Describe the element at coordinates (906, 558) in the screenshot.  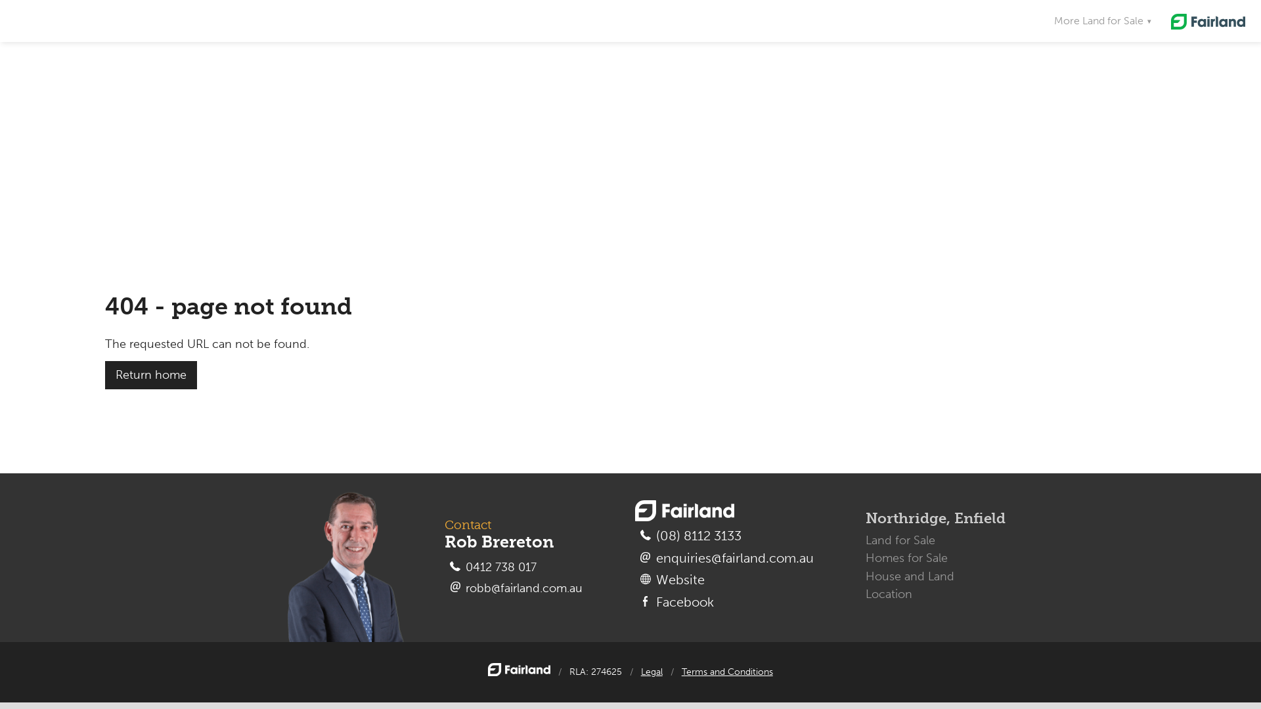
I see `Homes for Sale` at that location.